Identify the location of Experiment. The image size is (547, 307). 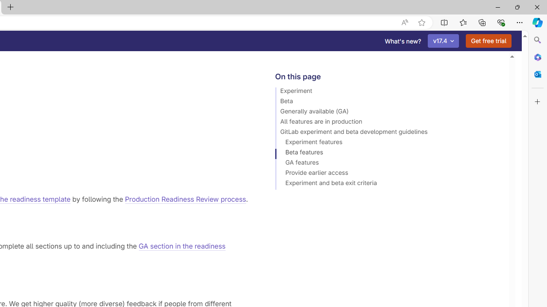
(388, 92).